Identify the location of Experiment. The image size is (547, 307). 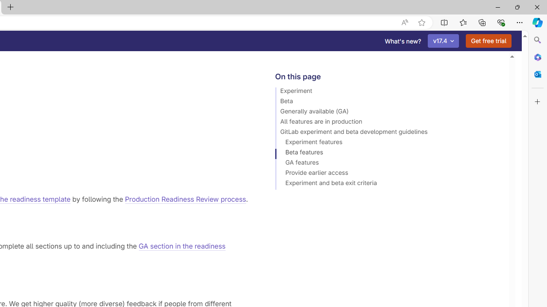
(388, 92).